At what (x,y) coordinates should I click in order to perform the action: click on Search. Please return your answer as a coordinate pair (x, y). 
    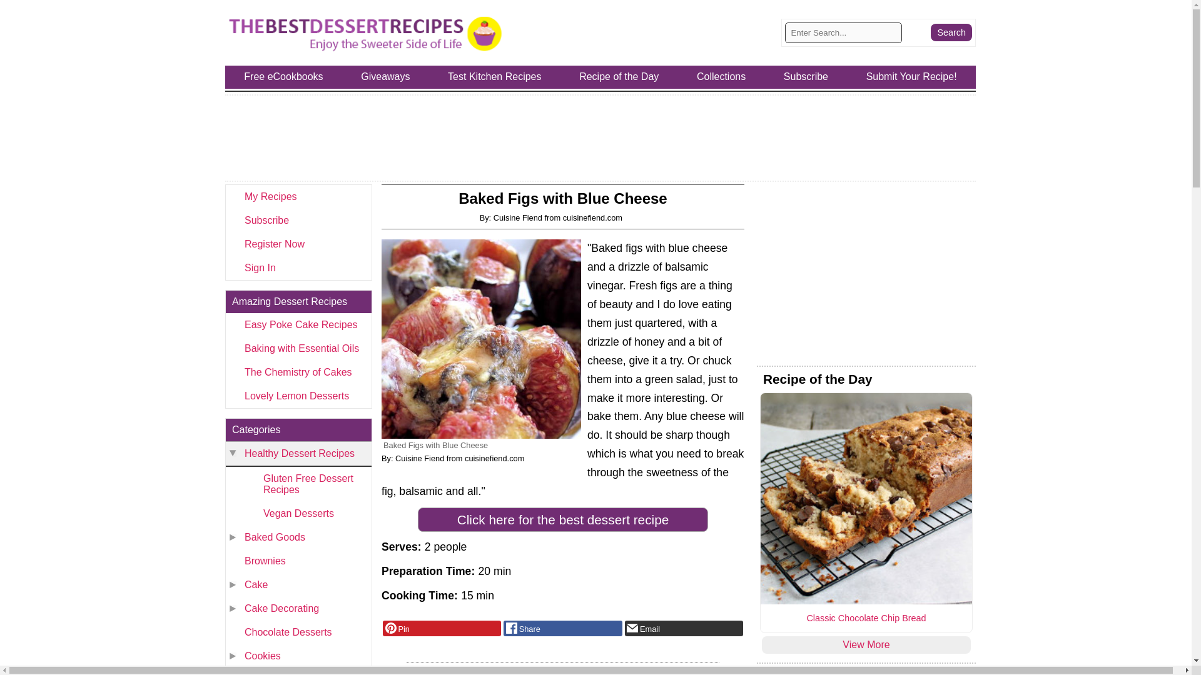
    Looking at the image, I should click on (951, 32).